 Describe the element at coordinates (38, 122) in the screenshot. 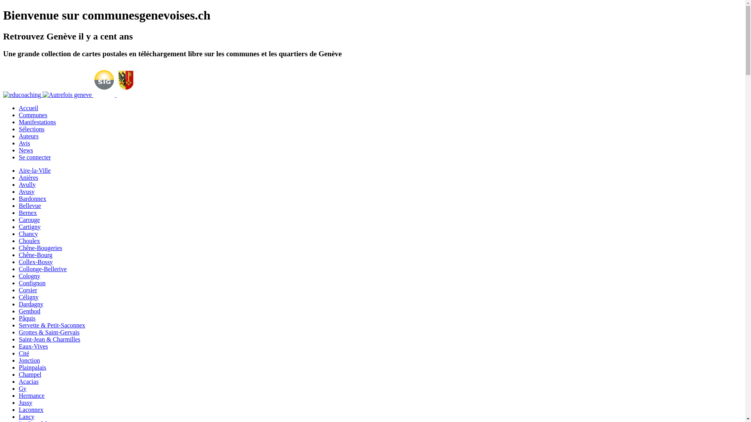

I see `Manifestations` at that location.